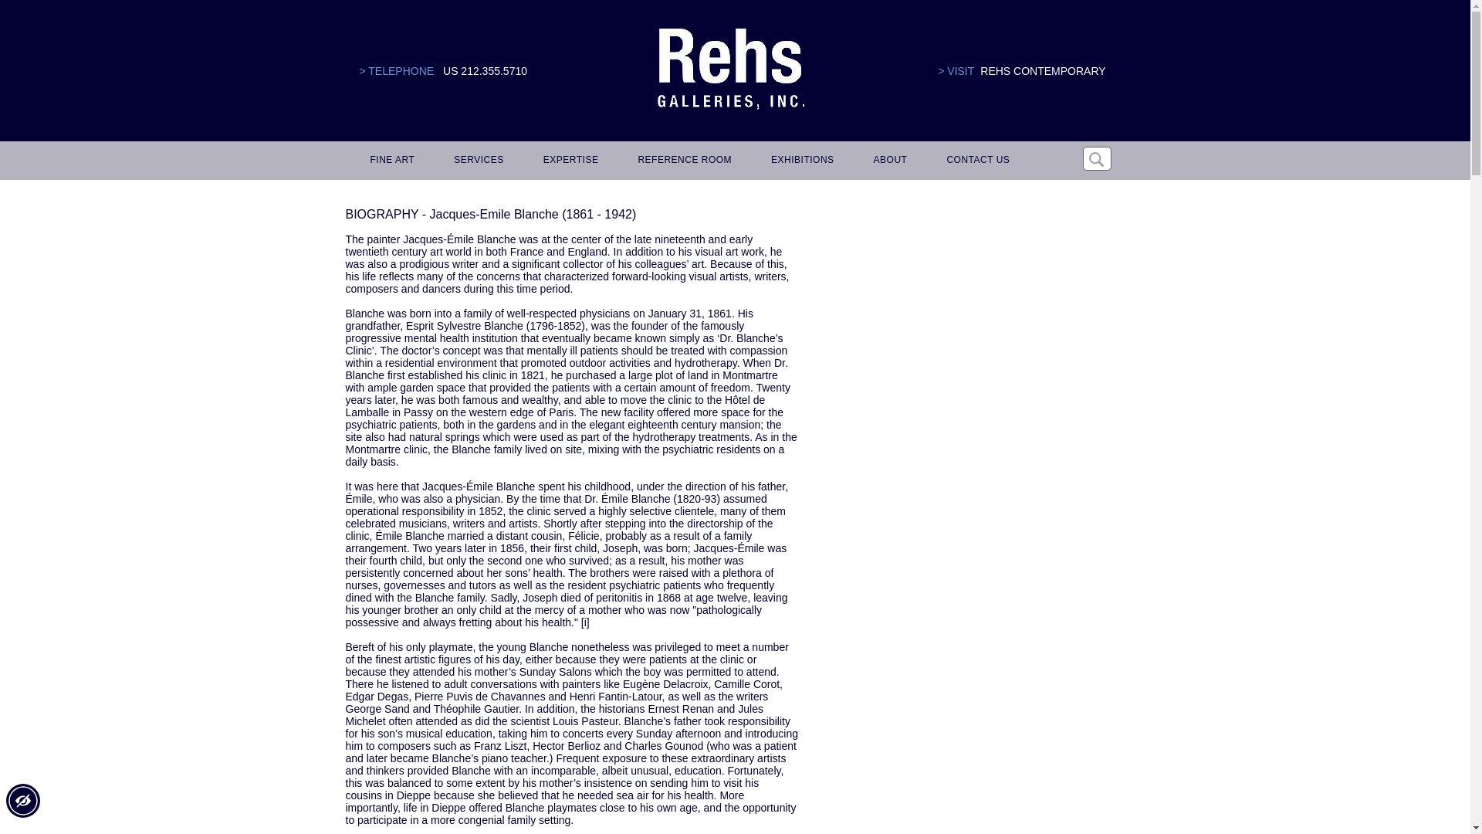 This screenshot has height=834, width=1482. What do you see at coordinates (22, 801) in the screenshot?
I see `Accessibility Menu` at bounding box center [22, 801].